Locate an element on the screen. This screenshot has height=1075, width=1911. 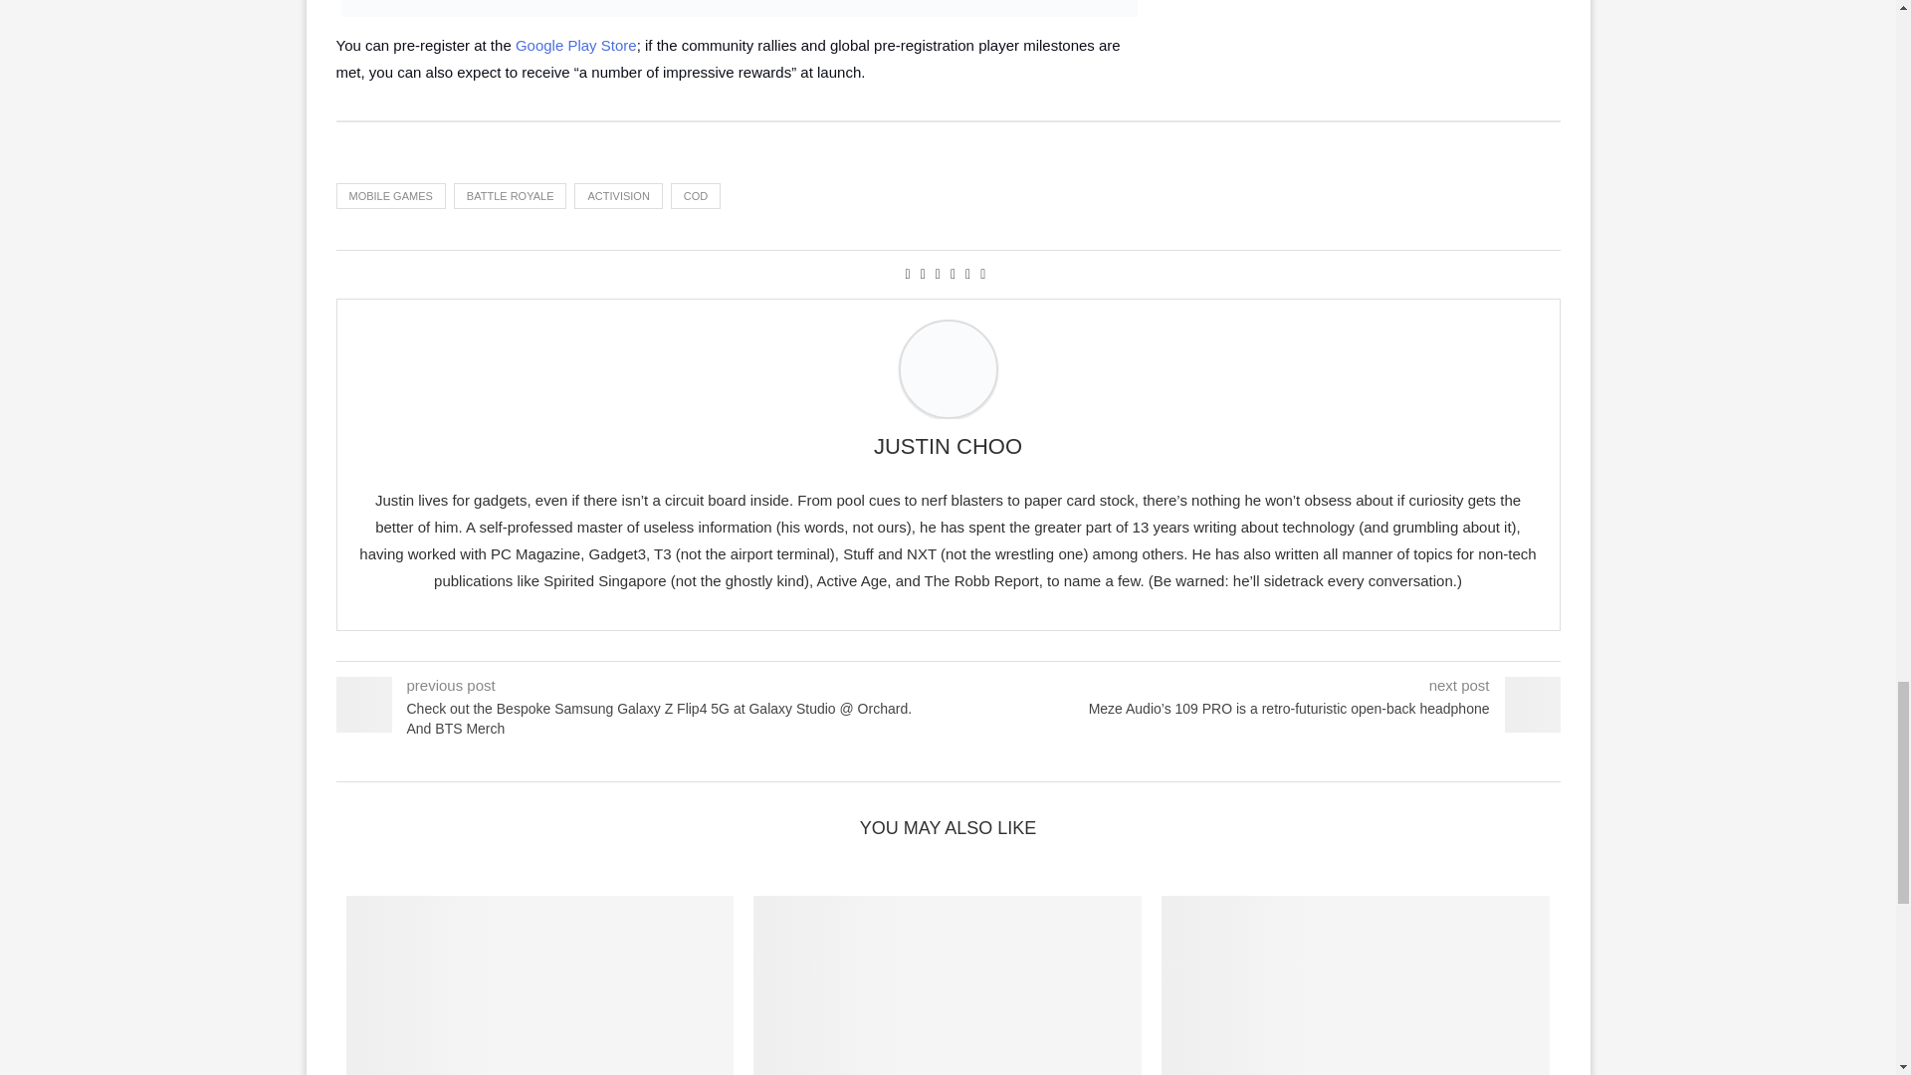
Author Justin Choo is located at coordinates (948, 447).